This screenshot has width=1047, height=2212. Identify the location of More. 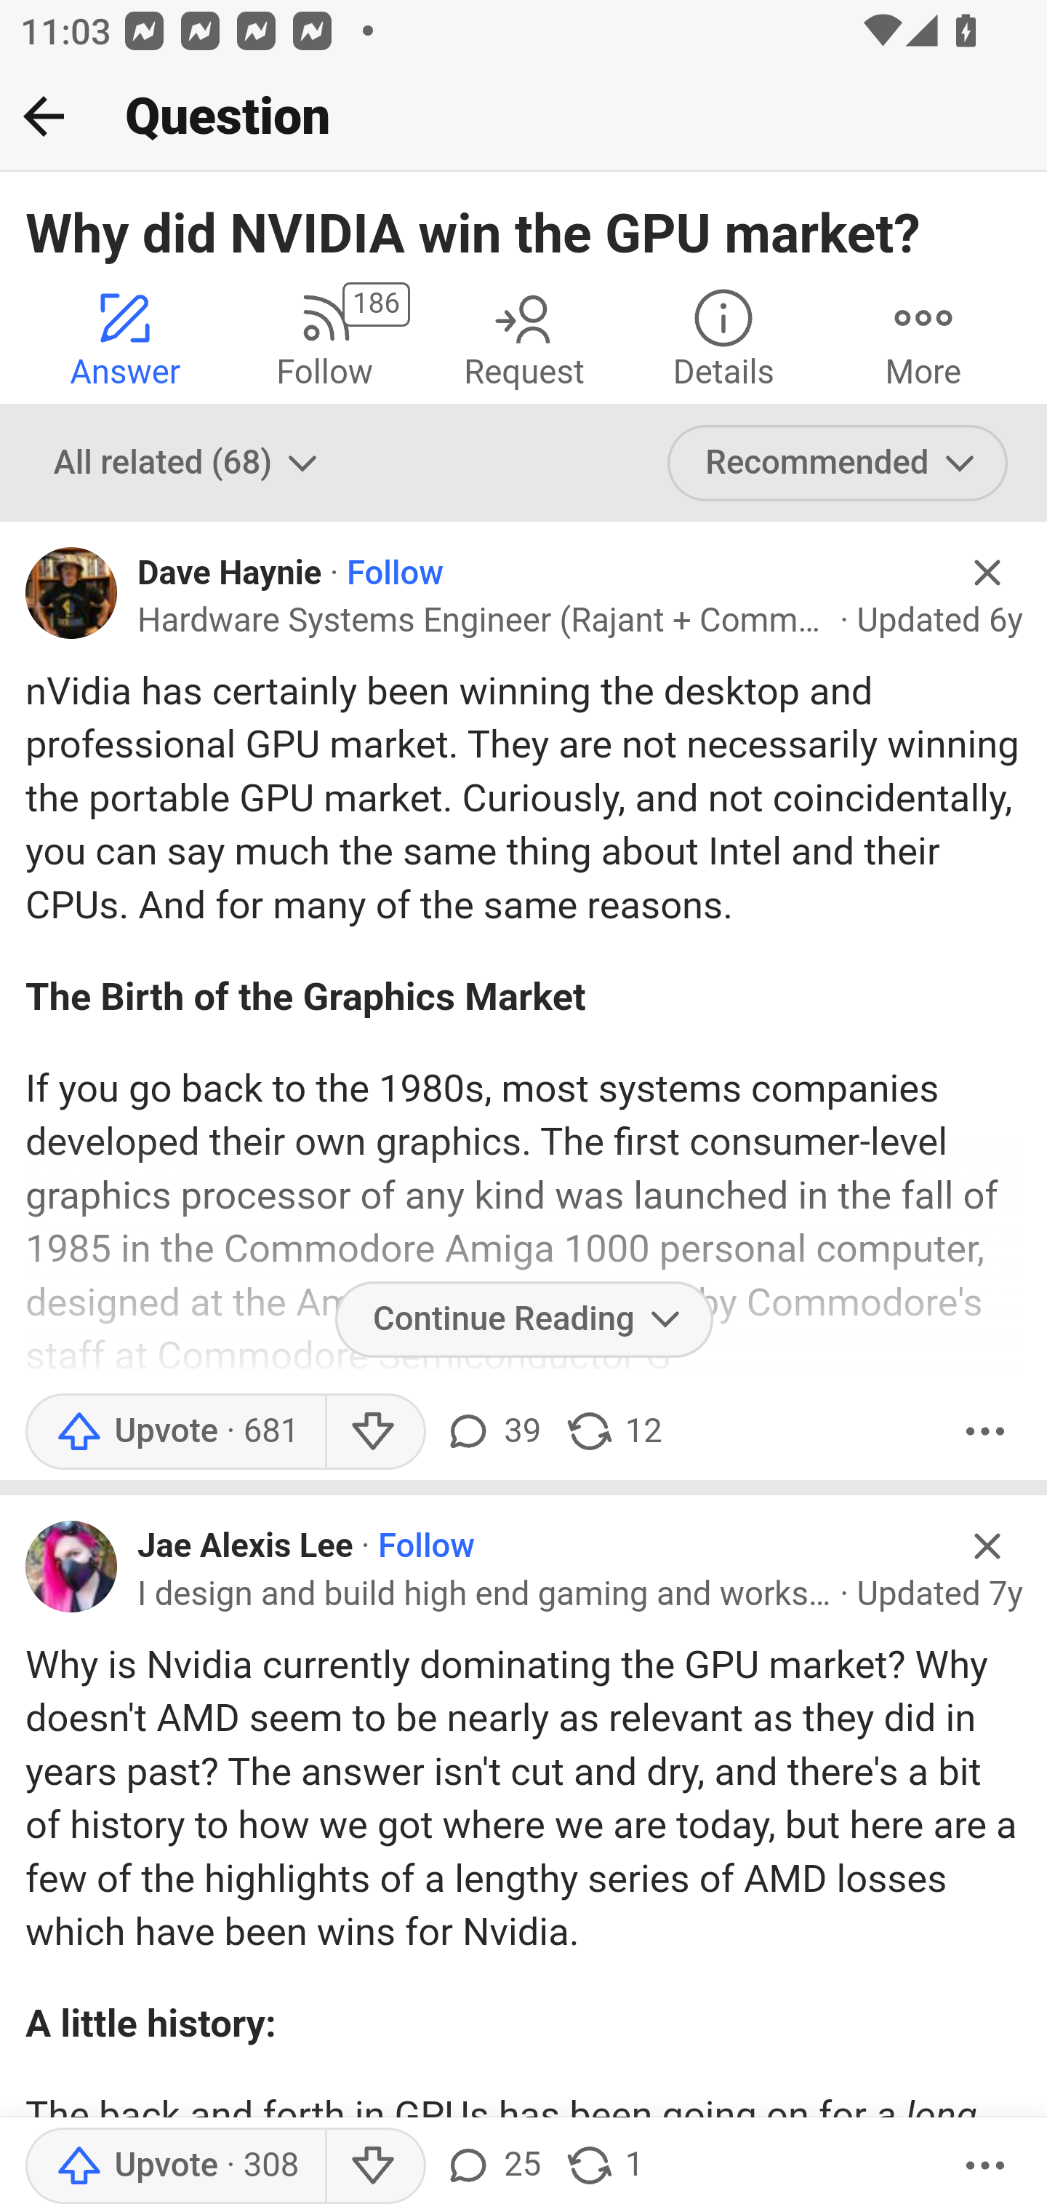
(985, 1431).